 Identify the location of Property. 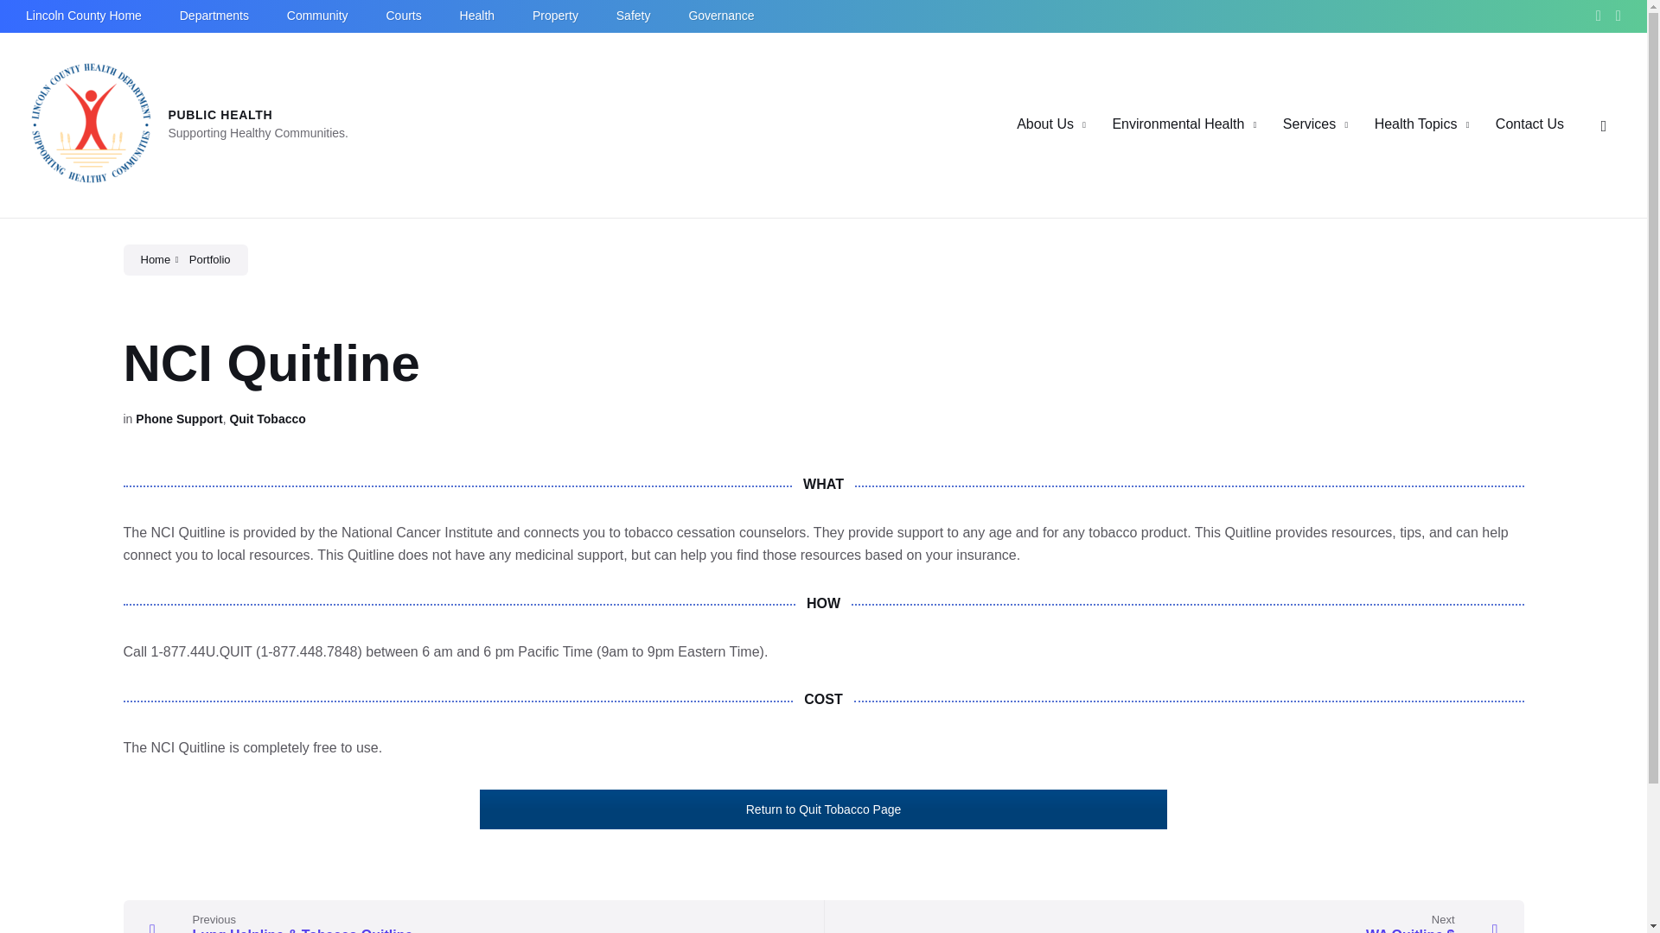
(555, 15).